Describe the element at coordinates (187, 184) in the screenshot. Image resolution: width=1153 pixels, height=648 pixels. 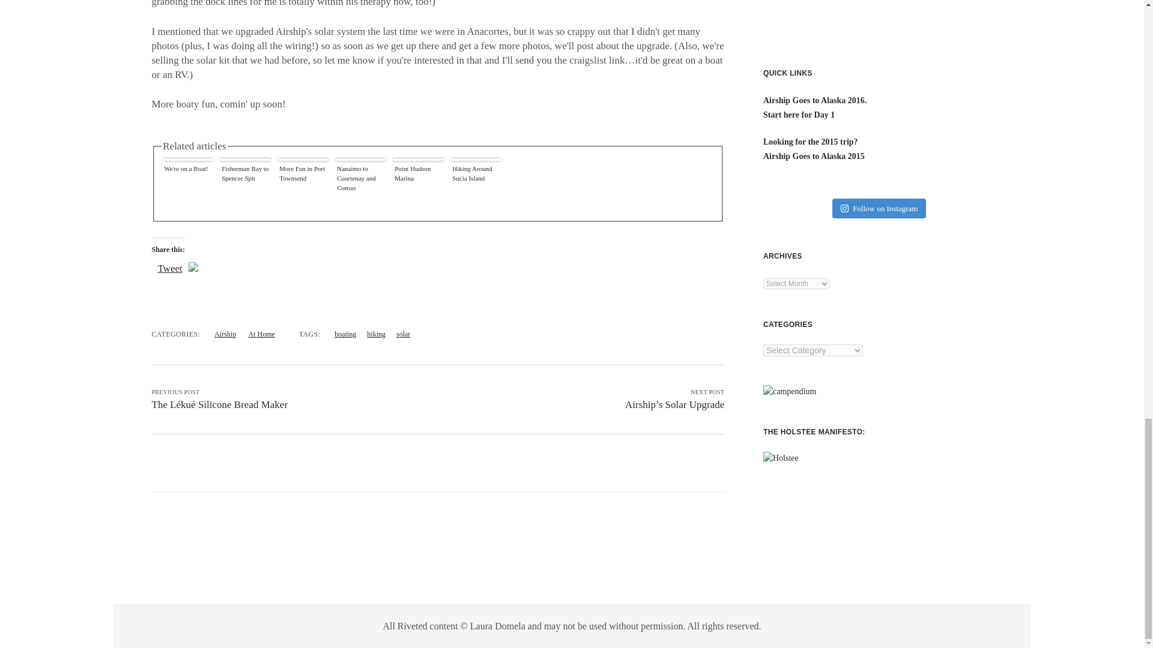
I see `We're on a Boat!` at that location.